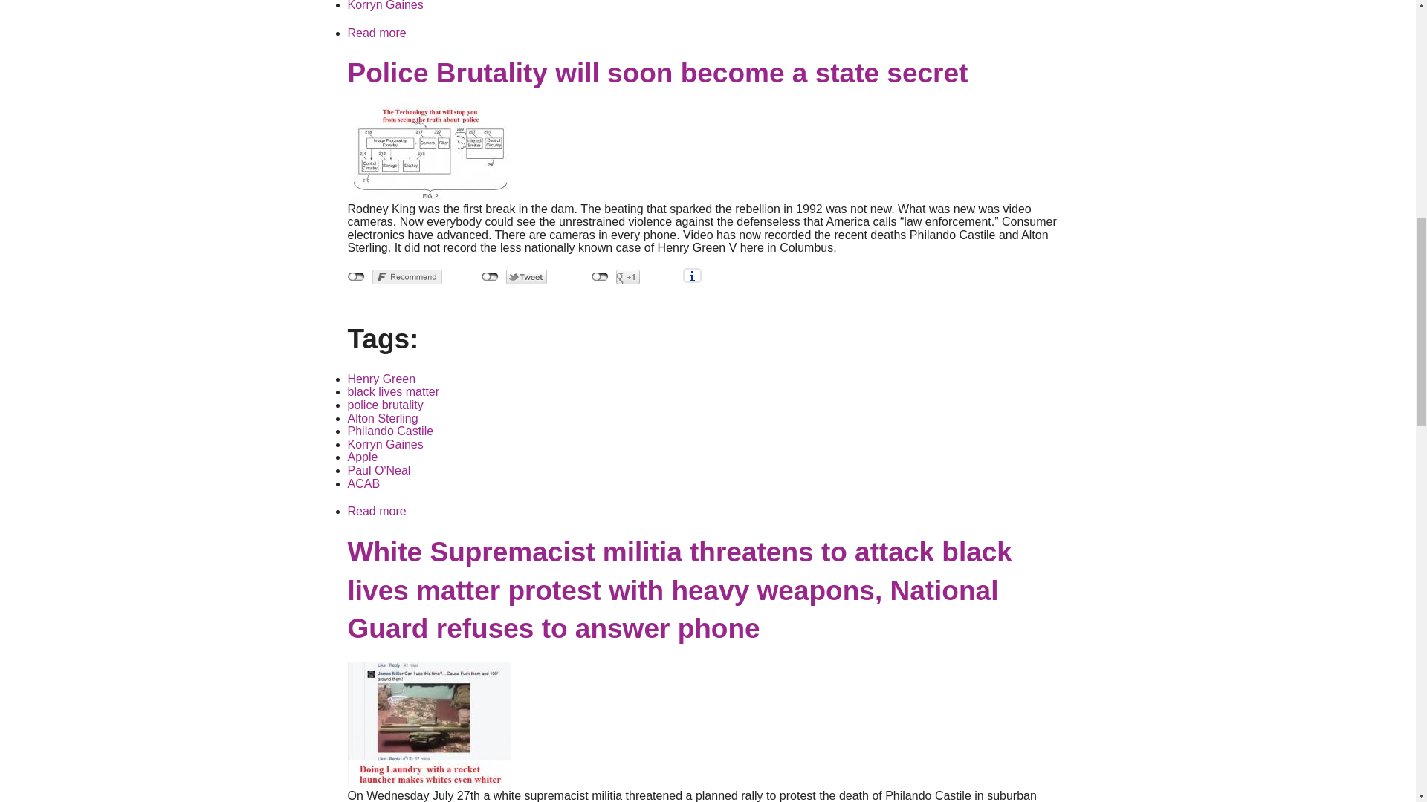 Image resolution: width=1427 pixels, height=802 pixels. What do you see at coordinates (386, 405) in the screenshot?
I see `police brutality` at bounding box center [386, 405].